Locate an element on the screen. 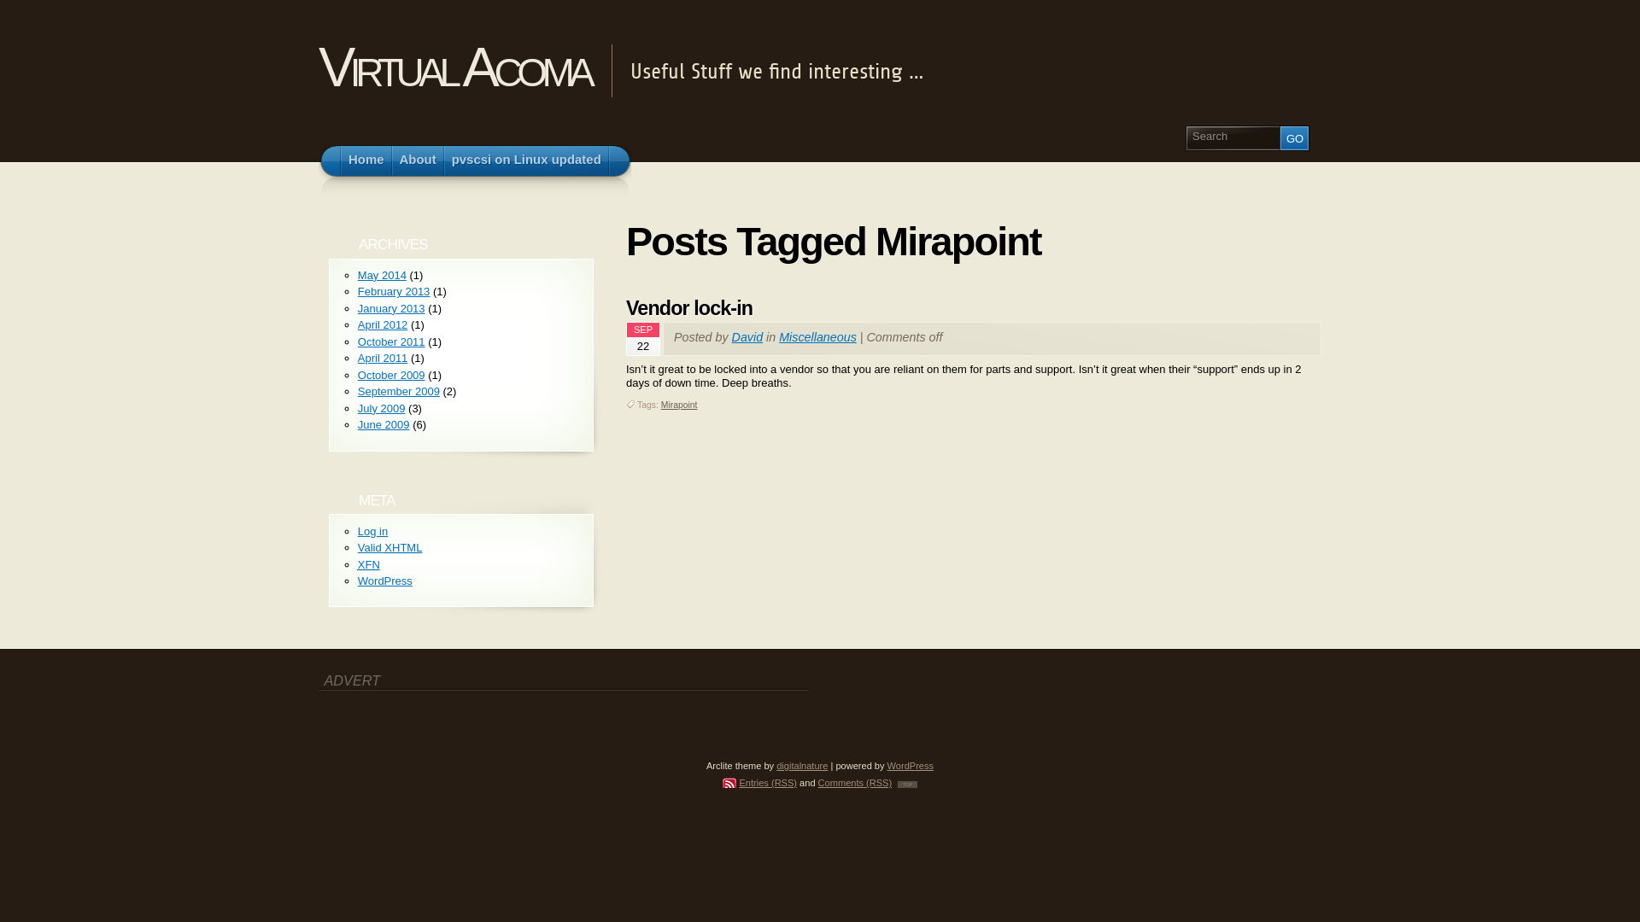 The image size is (1640, 922). digitalnature is located at coordinates (801, 766).